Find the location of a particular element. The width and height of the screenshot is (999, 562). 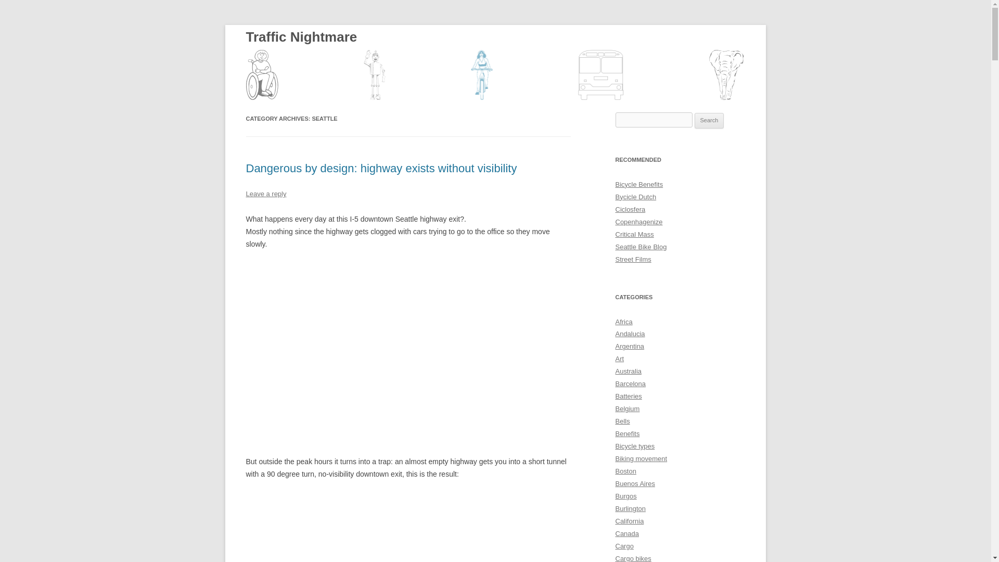

Traffic Nightmare is located at coordinates (301, 62).